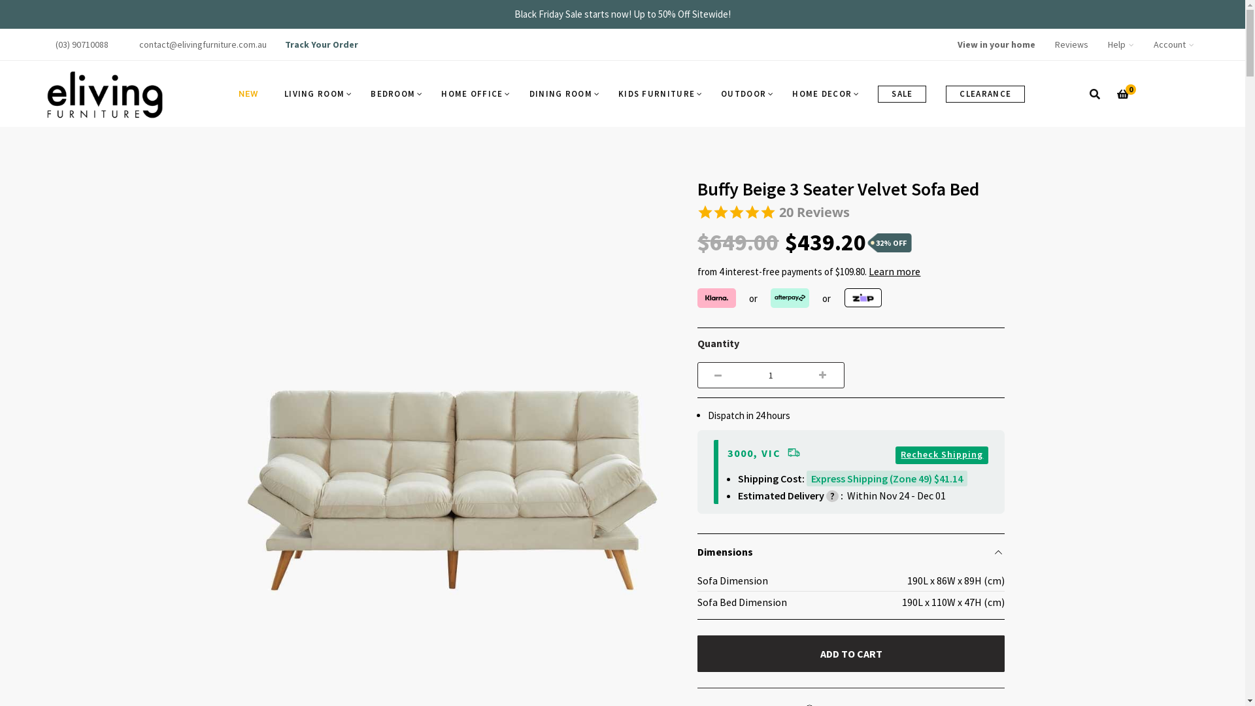 The width and height of the screenshot is (1255, 706). What do you see at coordinates (564, 94) in the screenshot?
I see `DINING ROOM` at bounding box center [564, 94].